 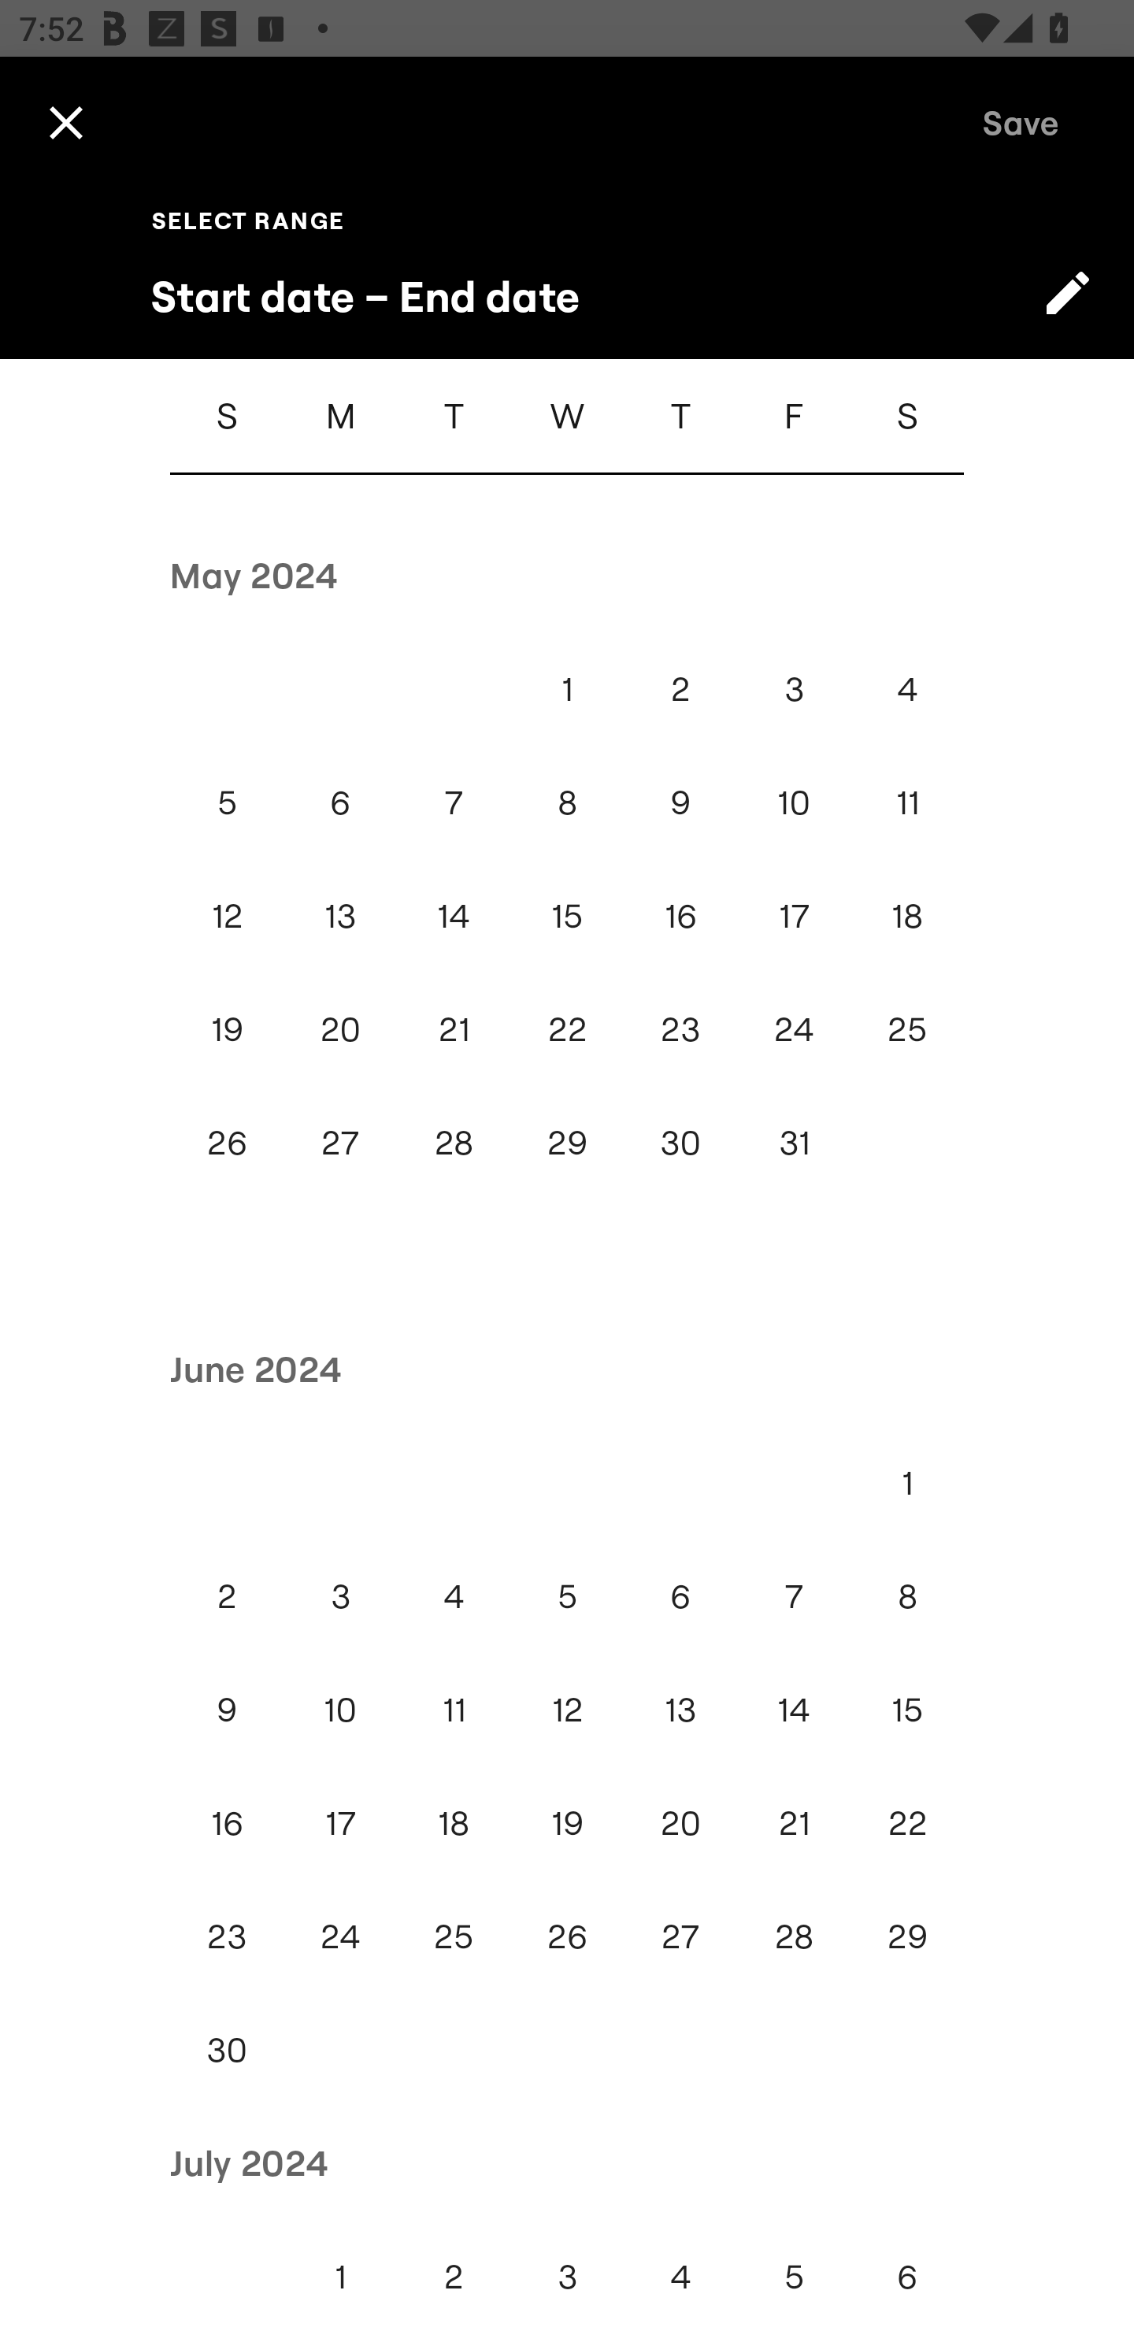 I want to click on 2 Thu, May 2, so click(x=680, y=688).